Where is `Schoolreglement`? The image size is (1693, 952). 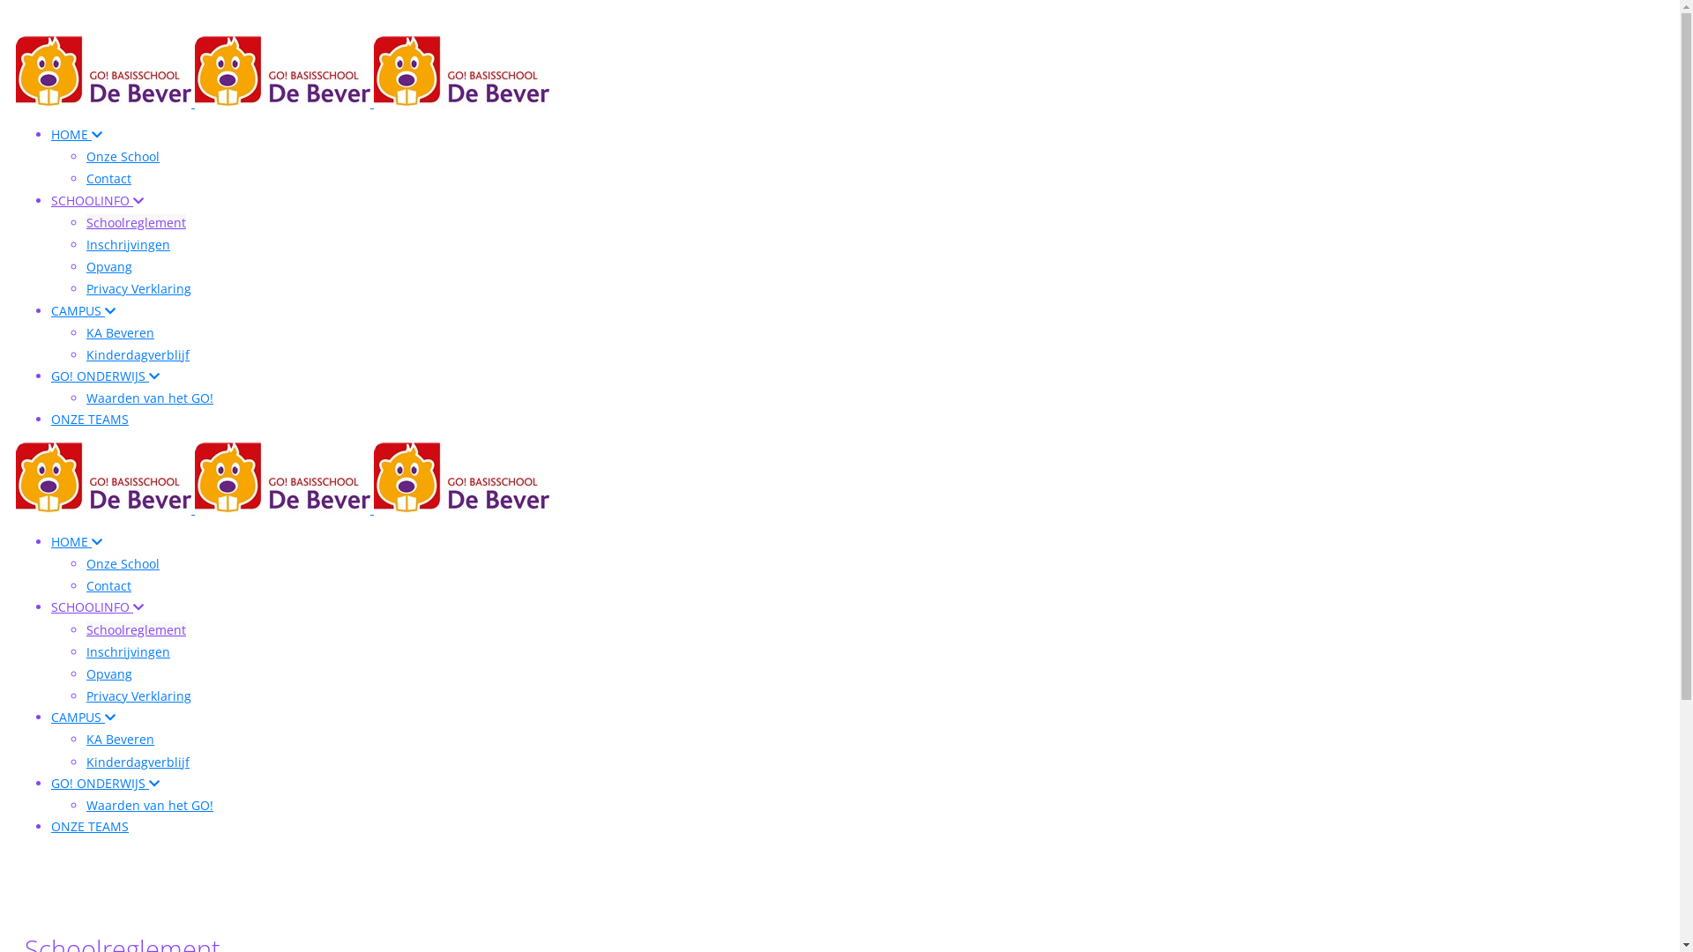
Schoolreglement is located at coordinates (136, 222).